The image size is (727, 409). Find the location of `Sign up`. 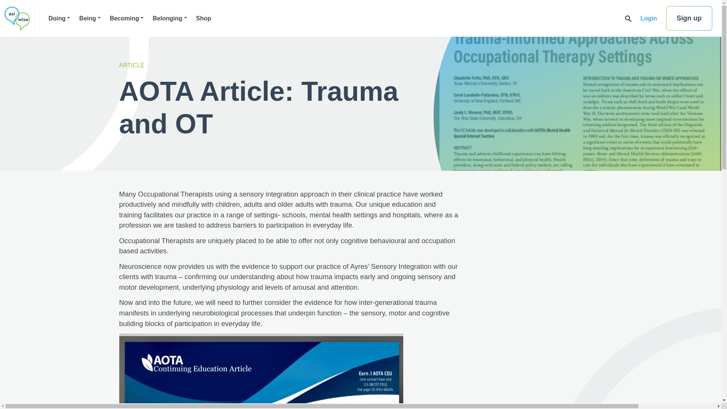

Sign up is located at coordinates (689, 18).